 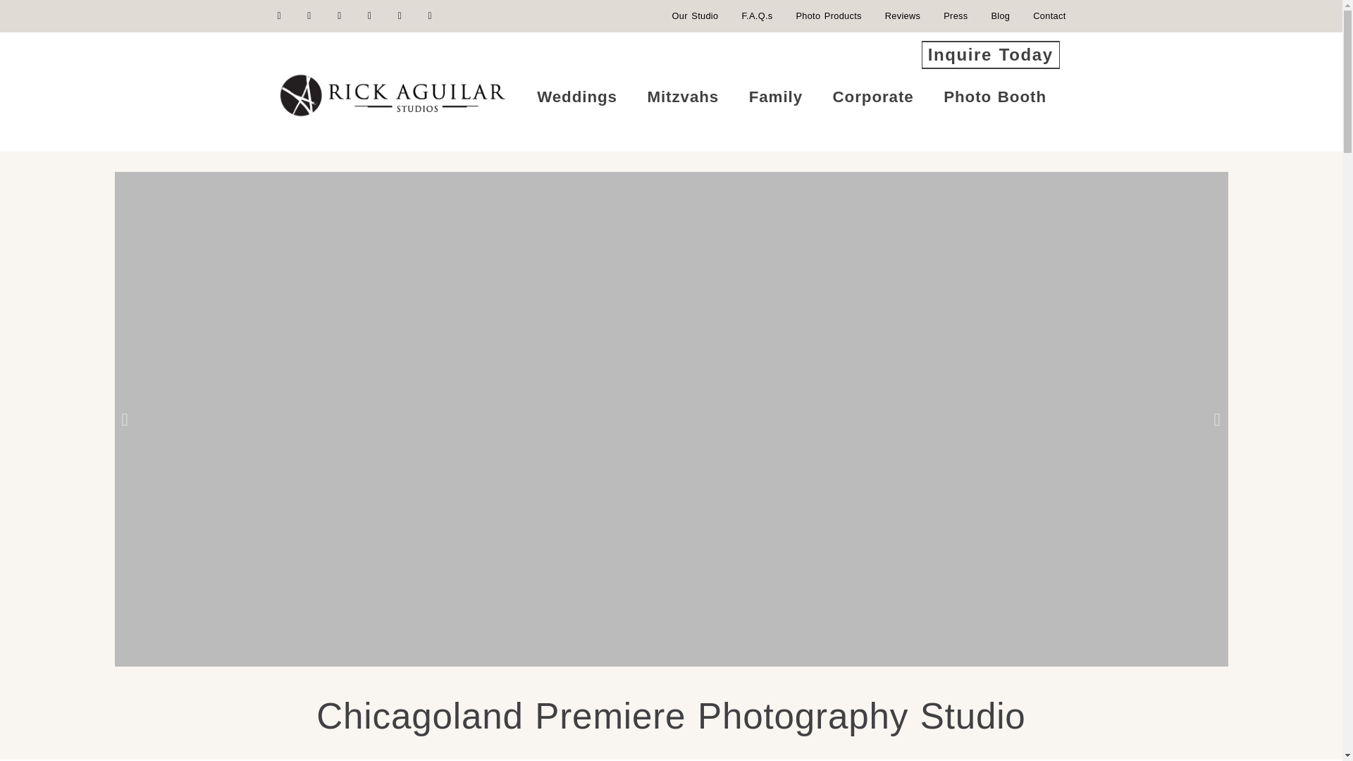 I want to click on Our Studio, so click(x=695, y=16).